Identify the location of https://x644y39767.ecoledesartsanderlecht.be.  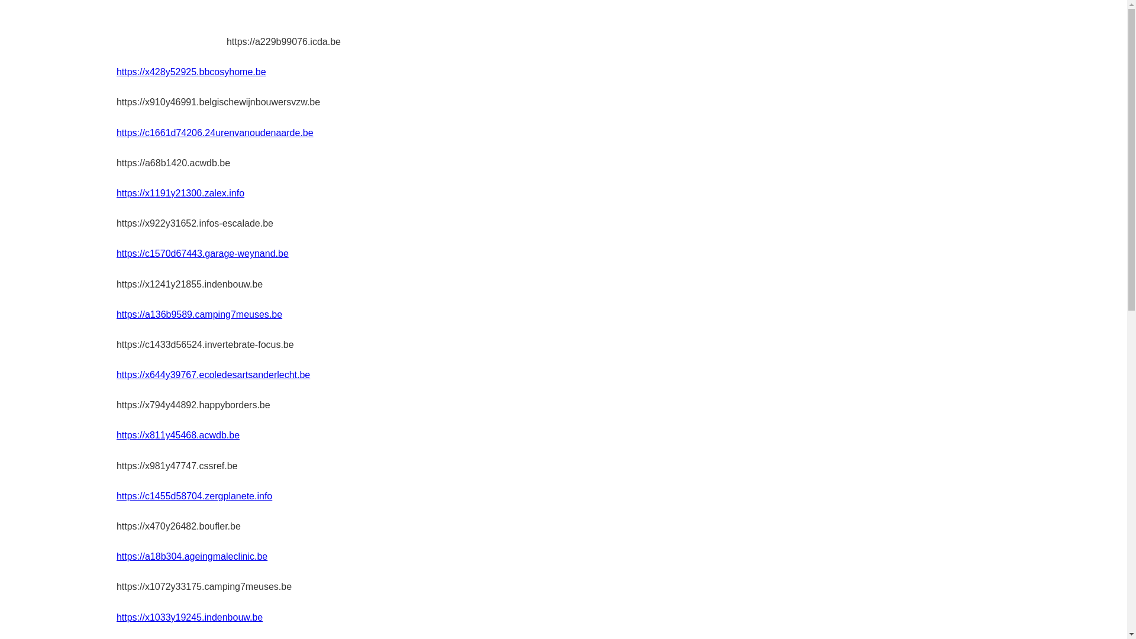
(213, 375).